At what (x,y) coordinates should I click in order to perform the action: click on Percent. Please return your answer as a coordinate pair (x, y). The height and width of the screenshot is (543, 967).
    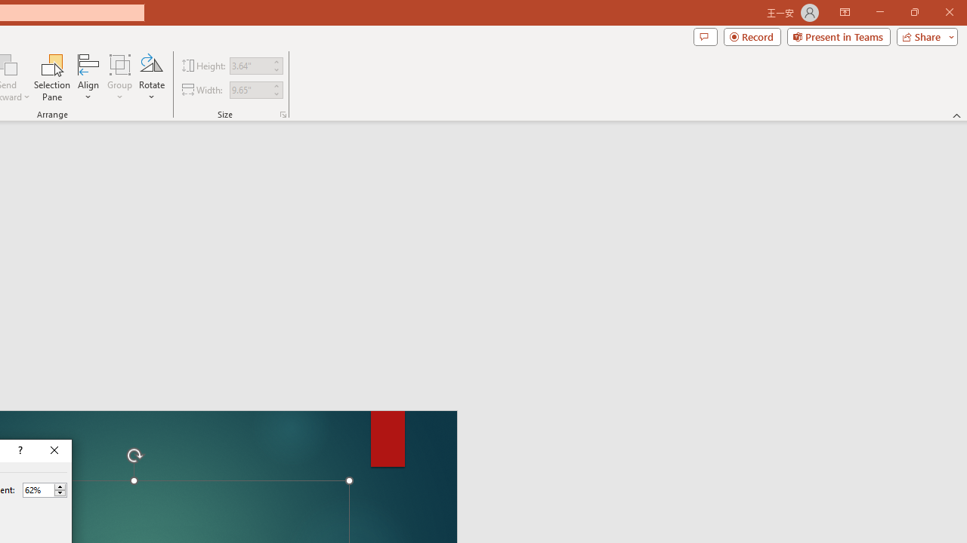
    Looking at the image, I should click on (38, 489).